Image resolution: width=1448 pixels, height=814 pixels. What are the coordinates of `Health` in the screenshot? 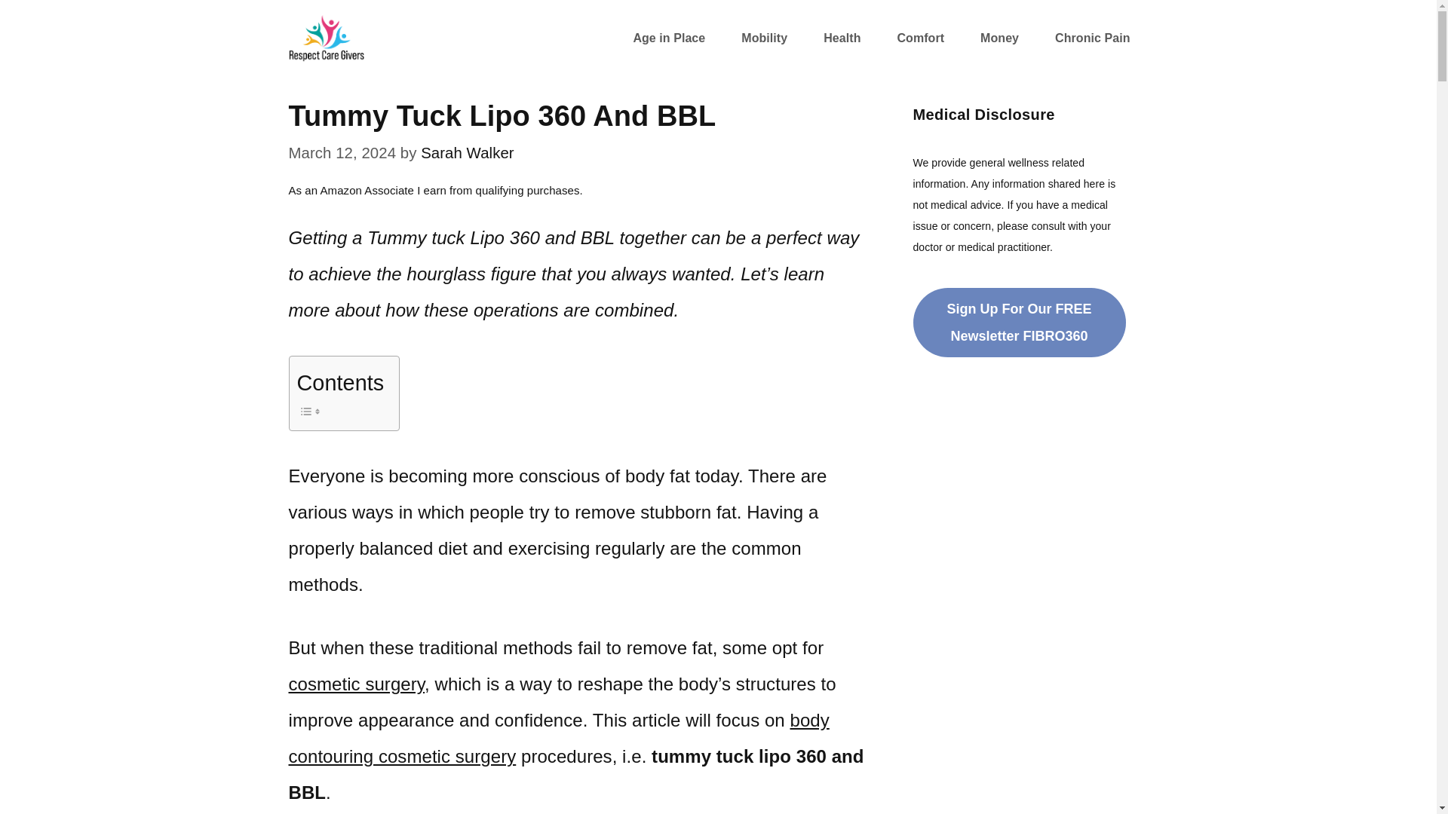 It's located at (842, 38).